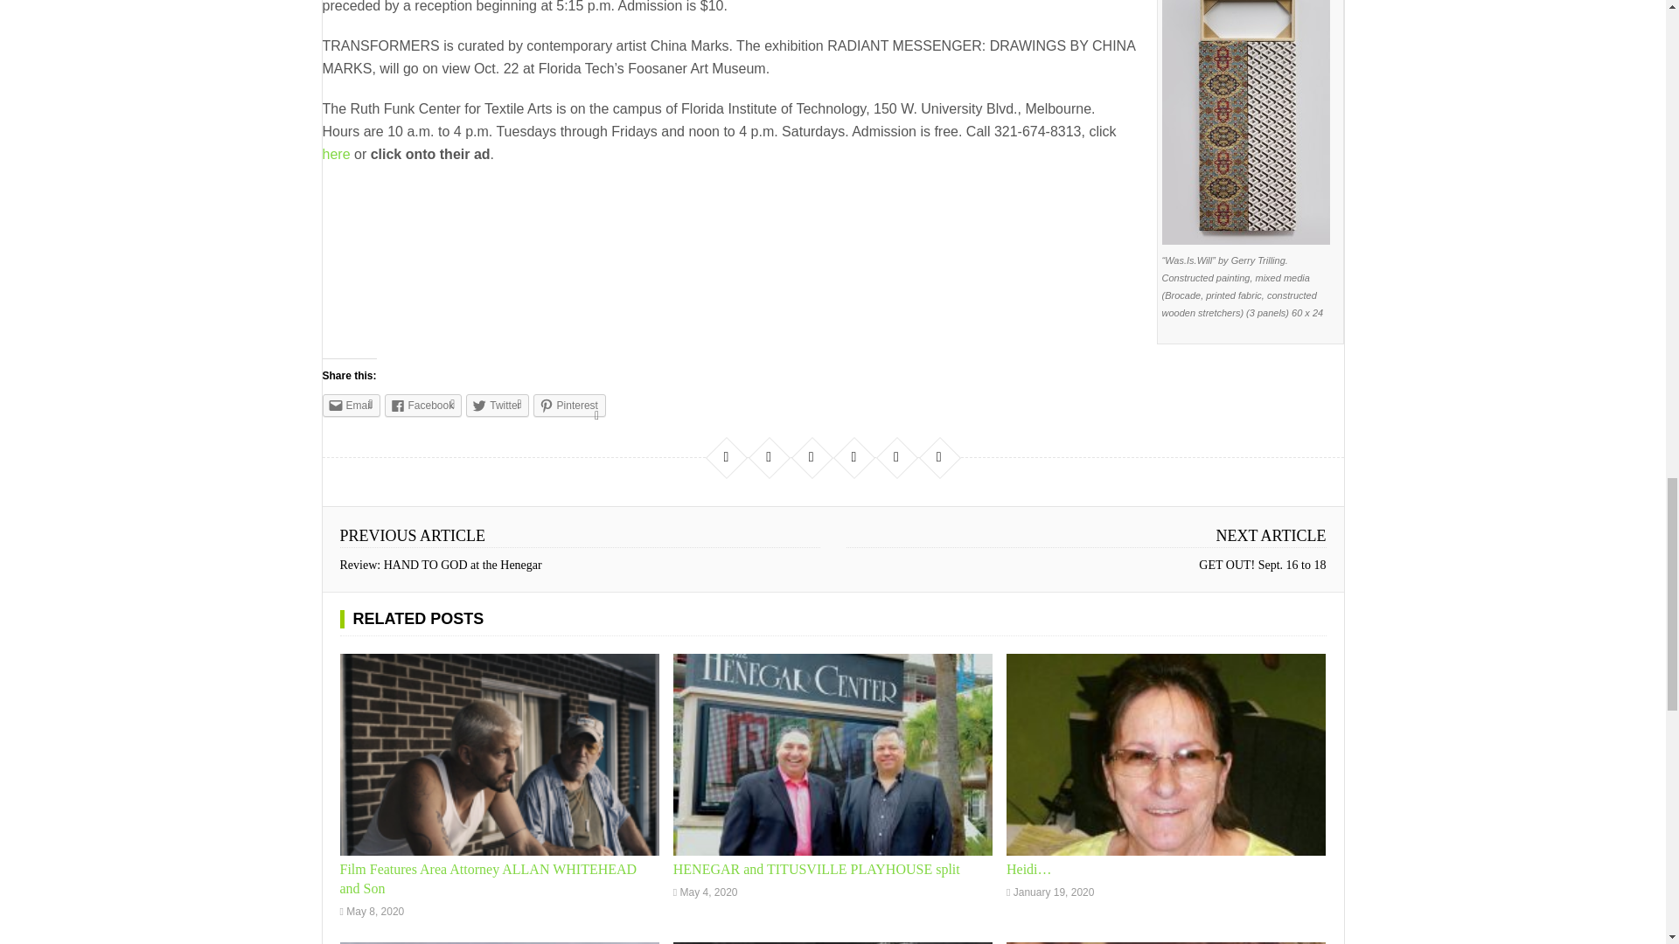 The height and width of the screenshot is (944, 1679). I want to click on GET OUT! Sept. 16 to 18, so click(1262, 565).